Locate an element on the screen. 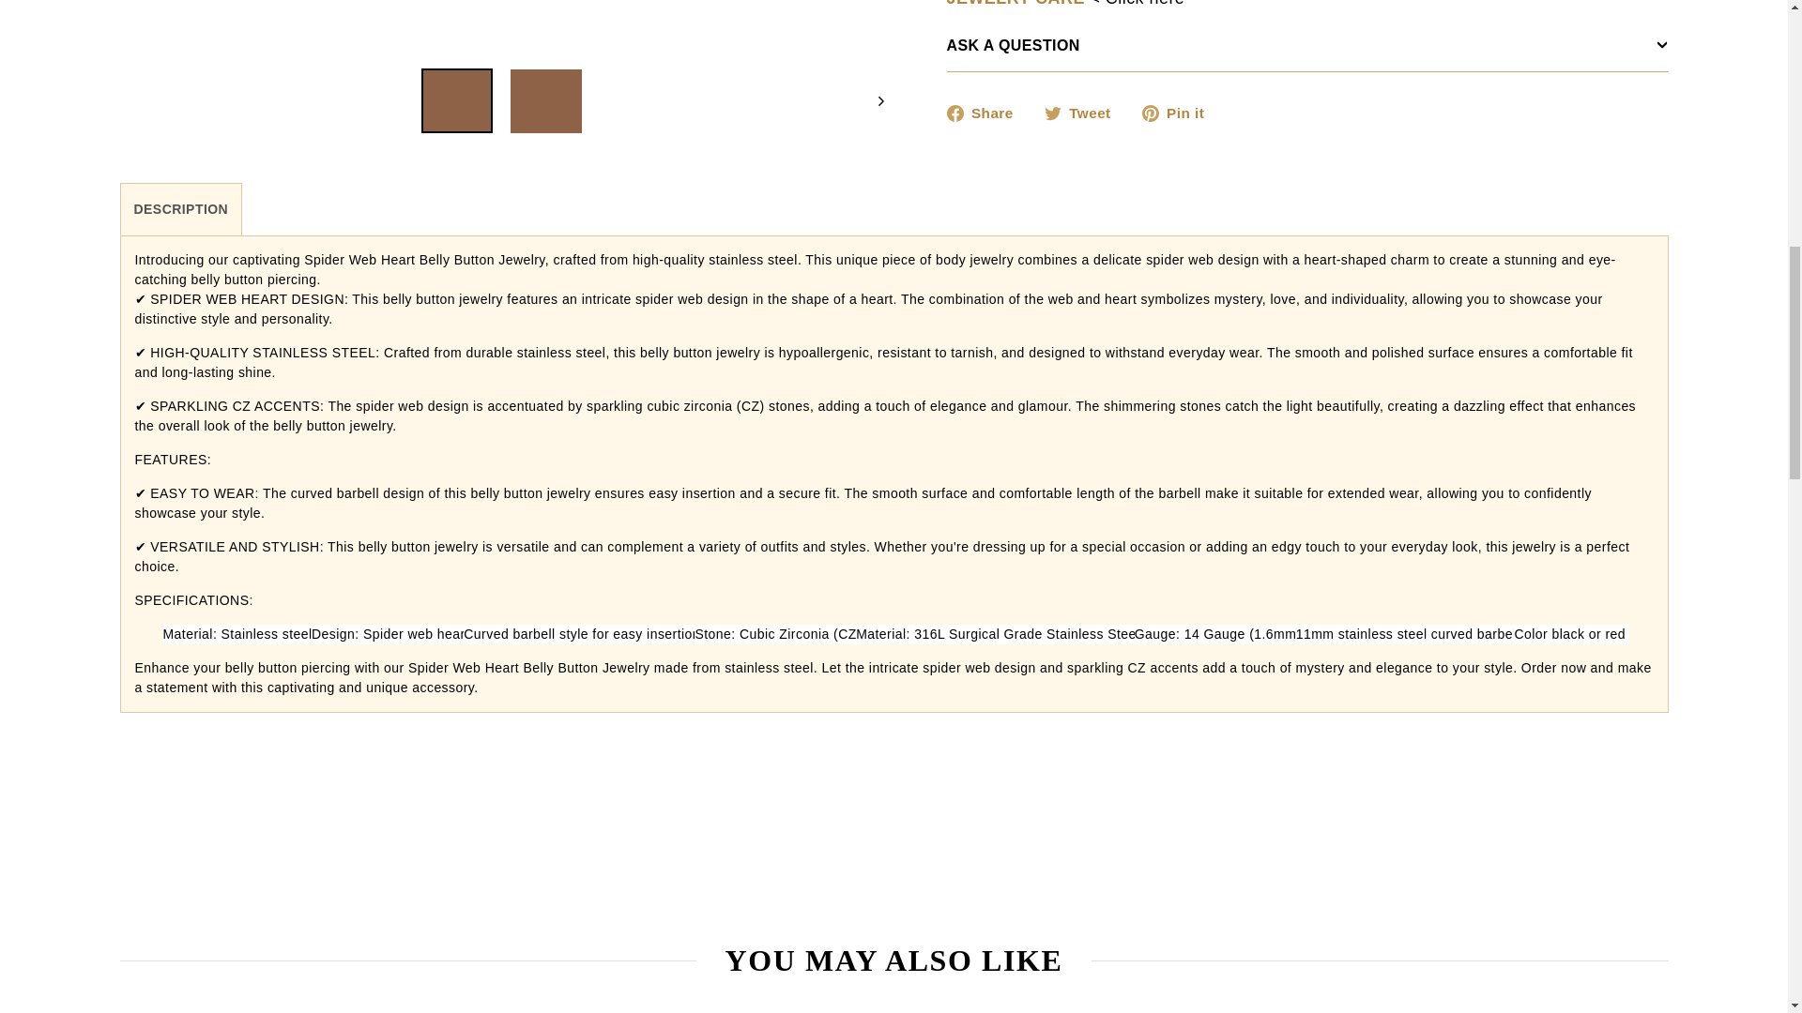 This screenshot has height=1013, width=1802. Tweet on Twitter is located at coordinates (1085, 58).